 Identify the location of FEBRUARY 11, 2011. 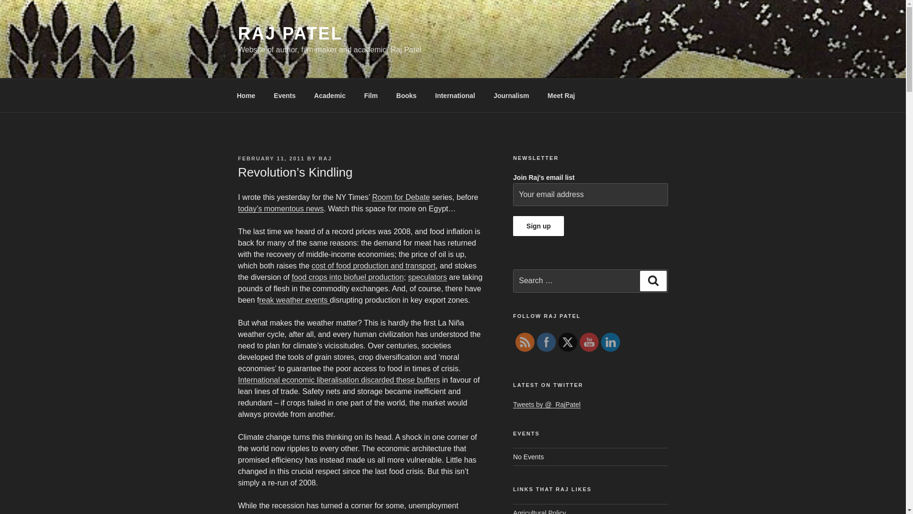
(271, 158).